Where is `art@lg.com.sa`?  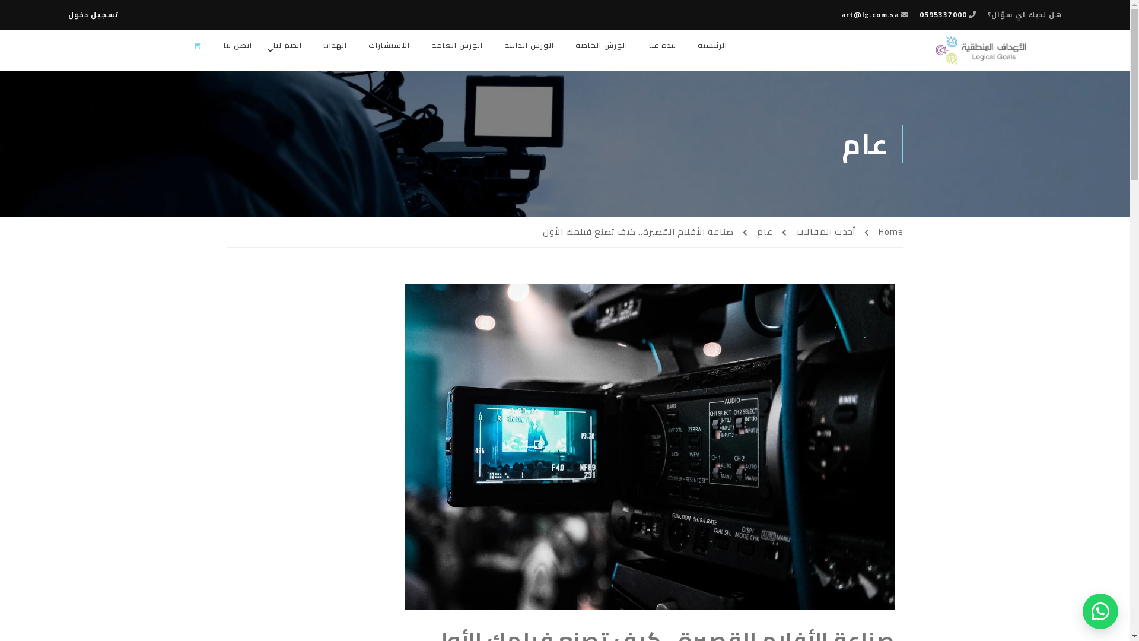 art@lg.com.sa is located at coordinates (870, 14).